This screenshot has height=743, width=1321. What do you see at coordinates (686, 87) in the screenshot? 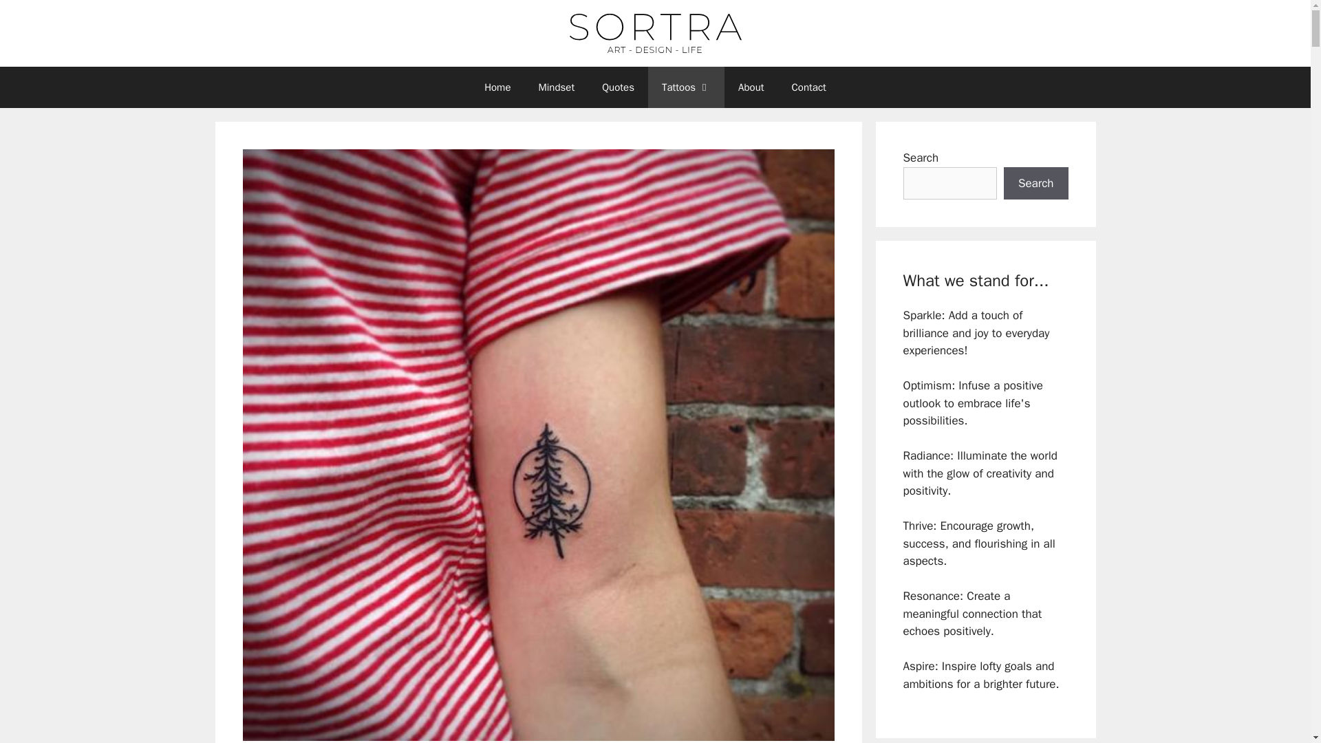
I see `Tattoos` at bounding box center [686, 87].